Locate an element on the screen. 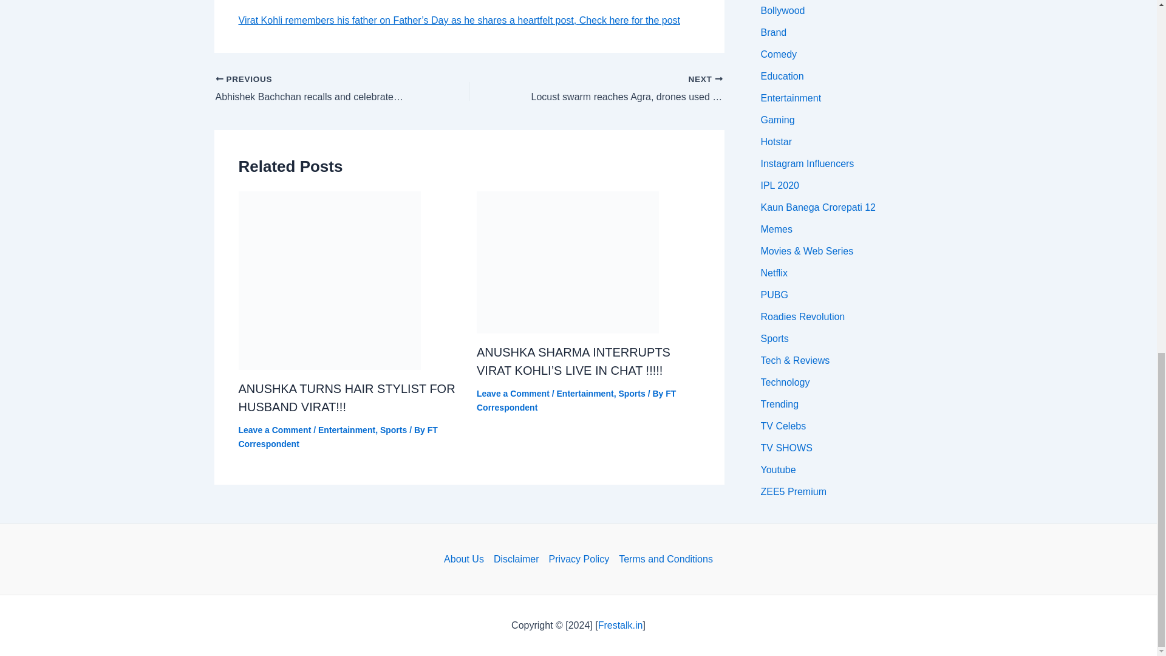 This screenshot has height=656, width=1166. Locust swarm reaches Agra, drones used to spray insecticides is located at coordinates (621, 89).